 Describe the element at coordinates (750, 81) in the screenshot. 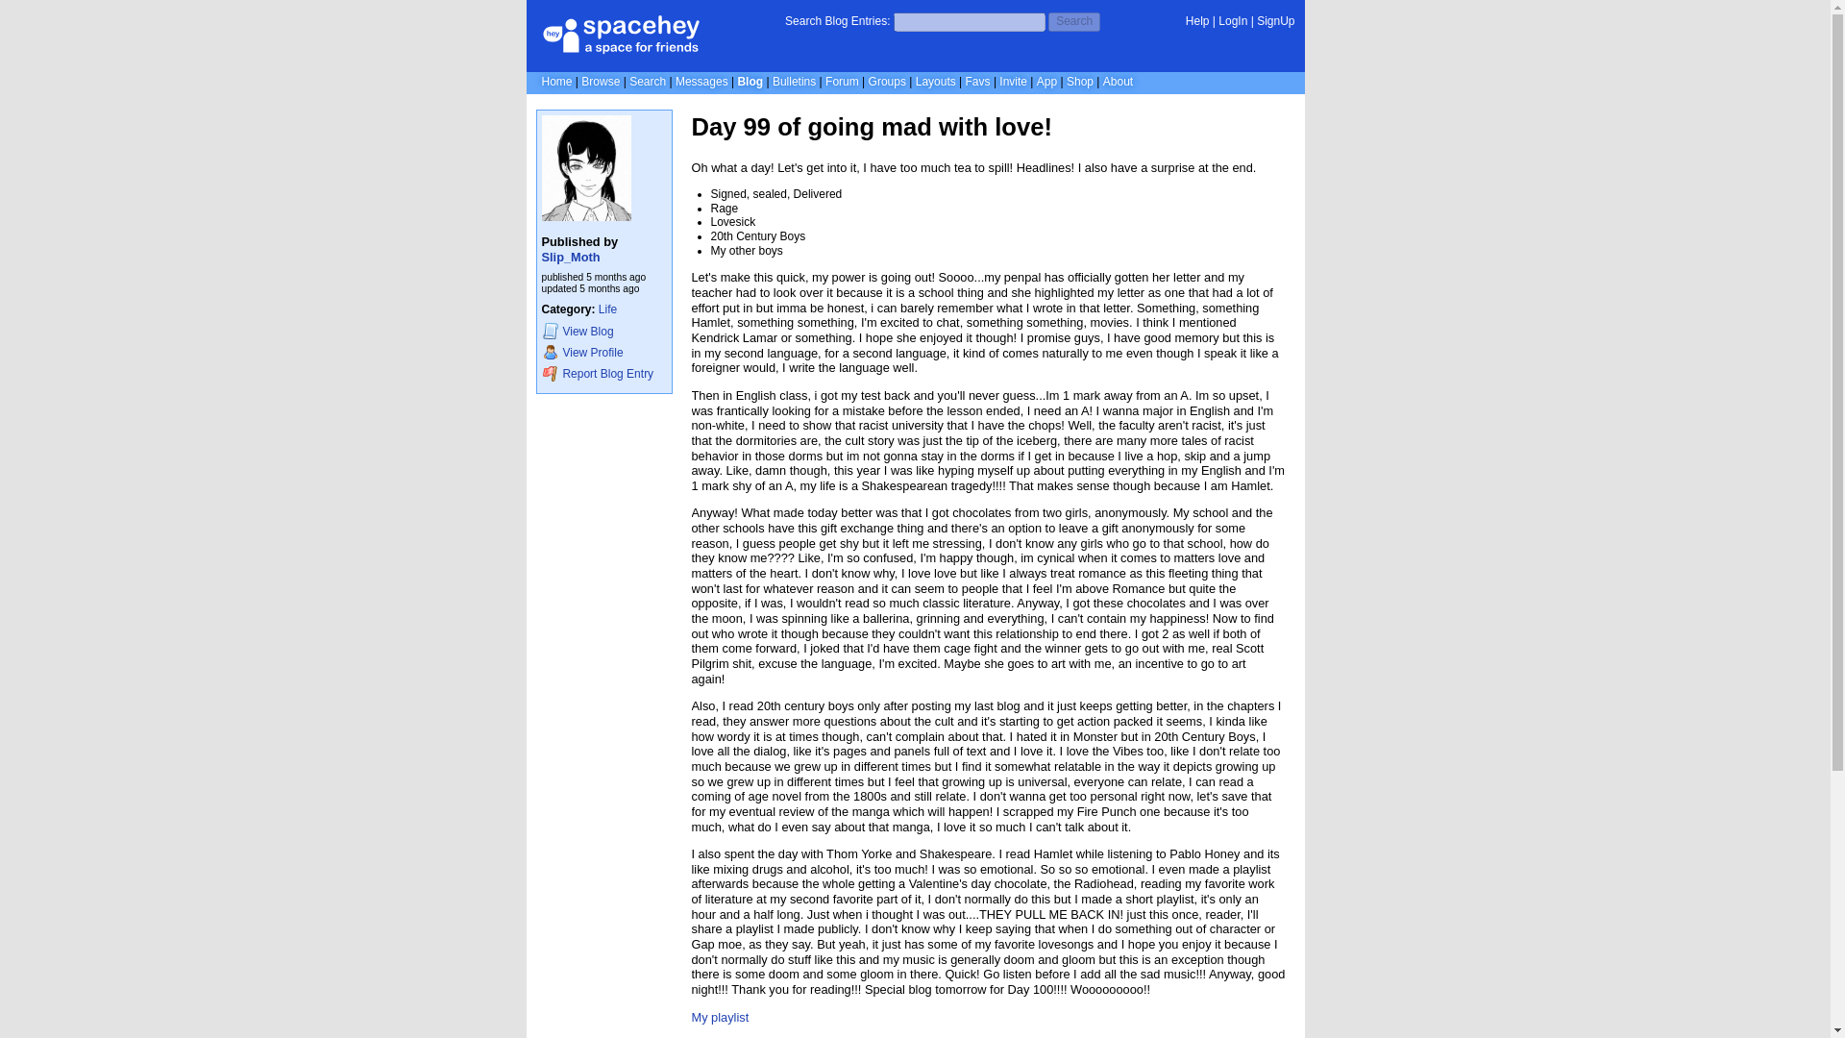

I see `Blog` at that location.